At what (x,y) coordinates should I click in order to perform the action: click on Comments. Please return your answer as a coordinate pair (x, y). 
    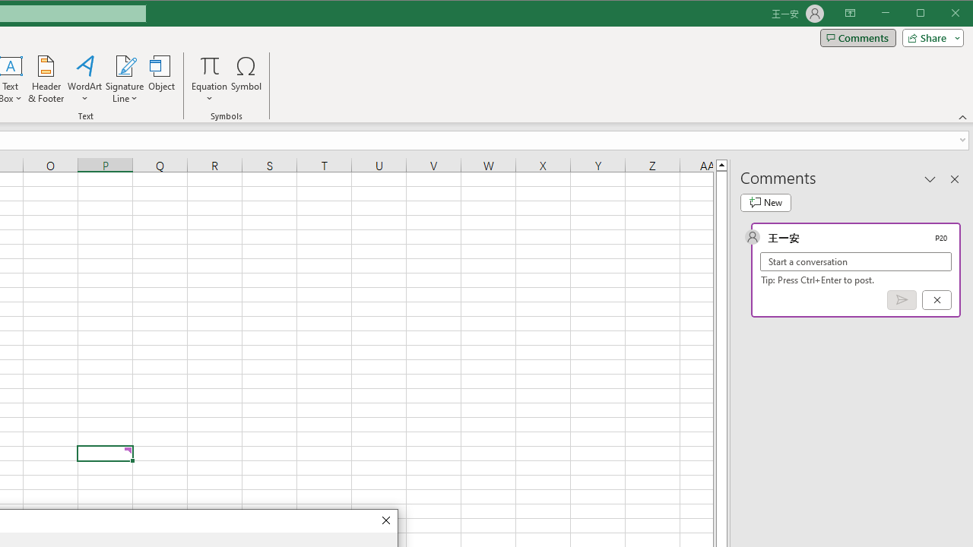
    Looking at the image, I should click on (857, 38).